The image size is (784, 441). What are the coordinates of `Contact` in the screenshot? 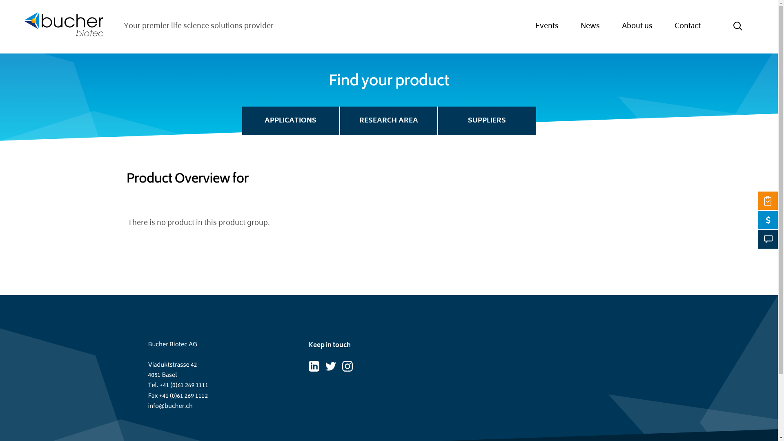 It's located at (688, 27).